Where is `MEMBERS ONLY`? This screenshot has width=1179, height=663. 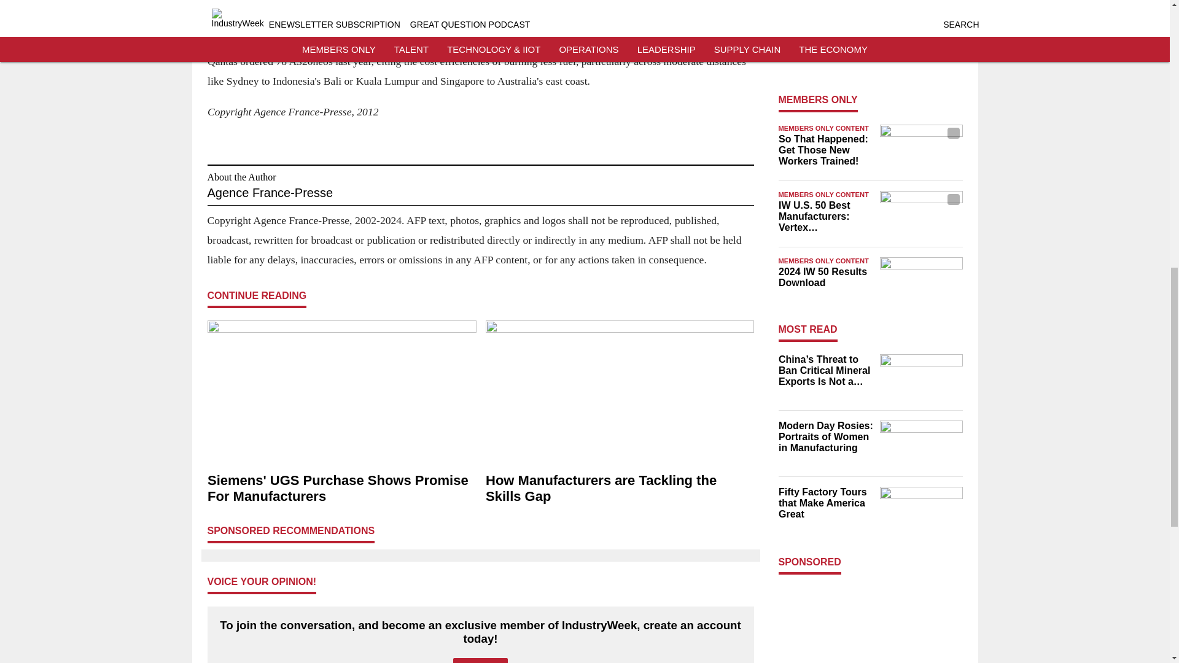
MEMBERS ONLY is located at coordinates (818, 99).